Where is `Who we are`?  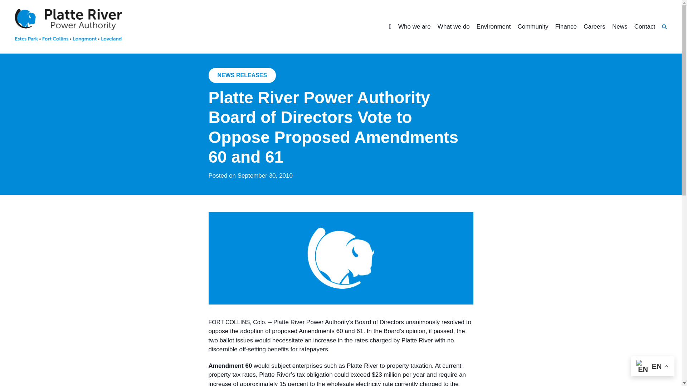 Who we are is located at coordinates (414, 27).